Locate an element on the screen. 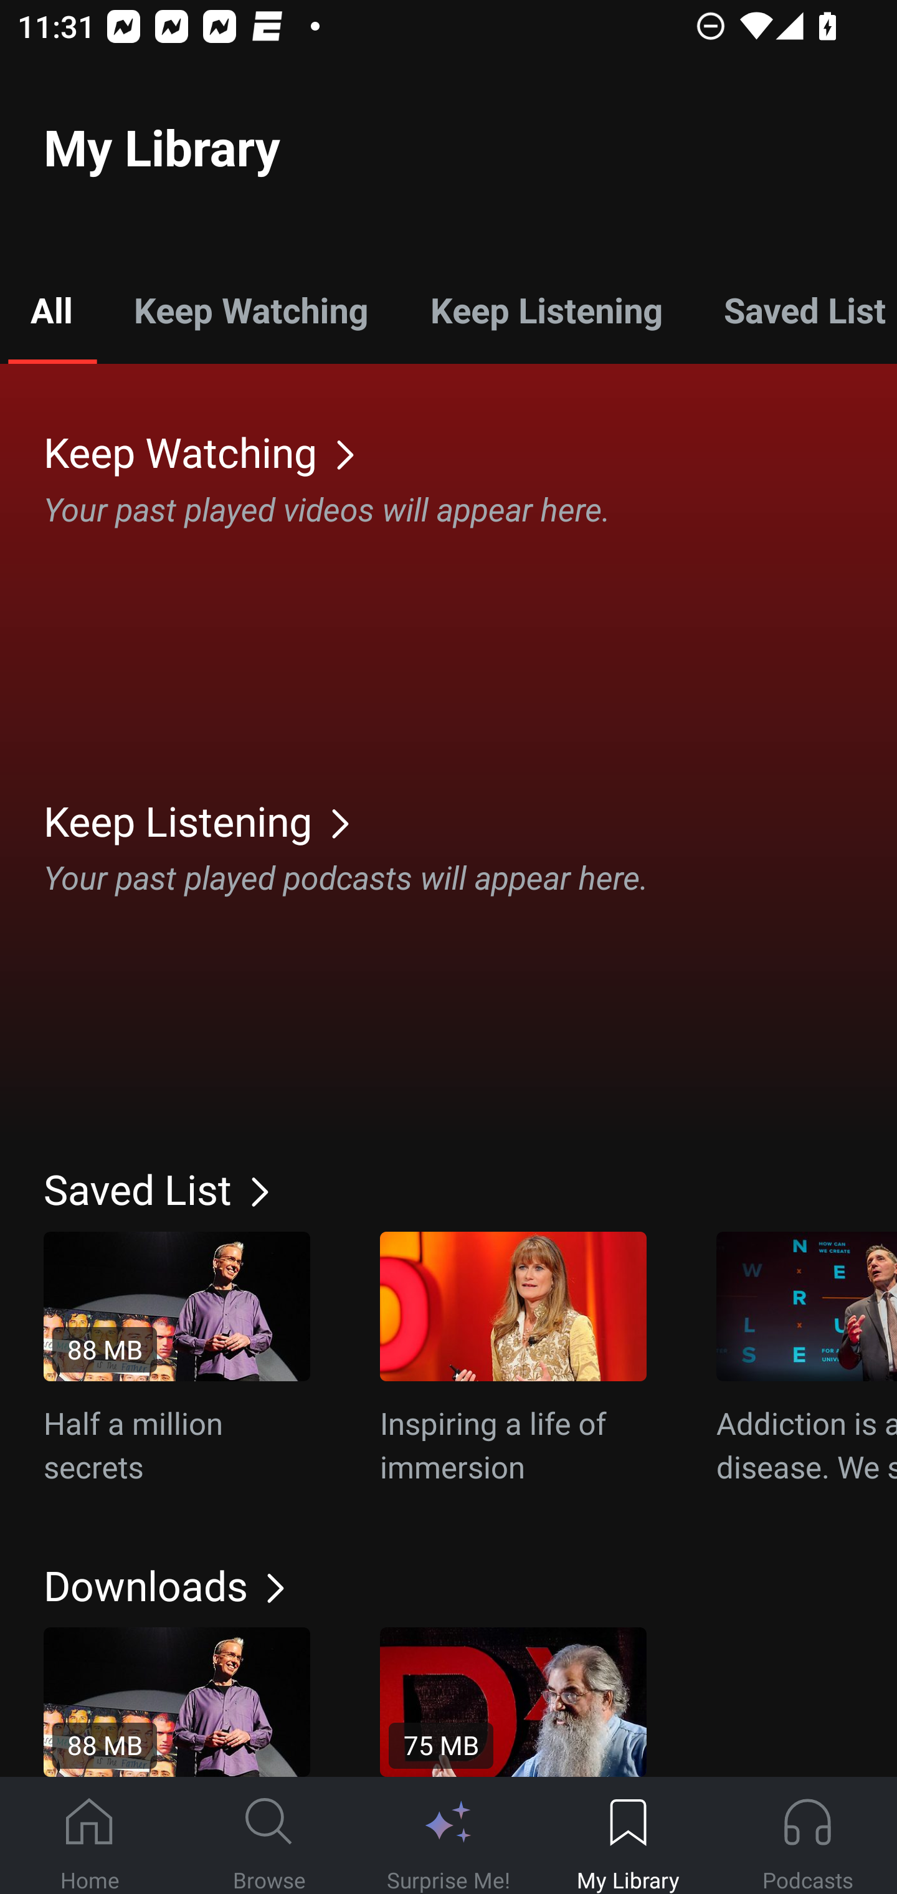  Keep Watching is located at coordinates (250, 309).